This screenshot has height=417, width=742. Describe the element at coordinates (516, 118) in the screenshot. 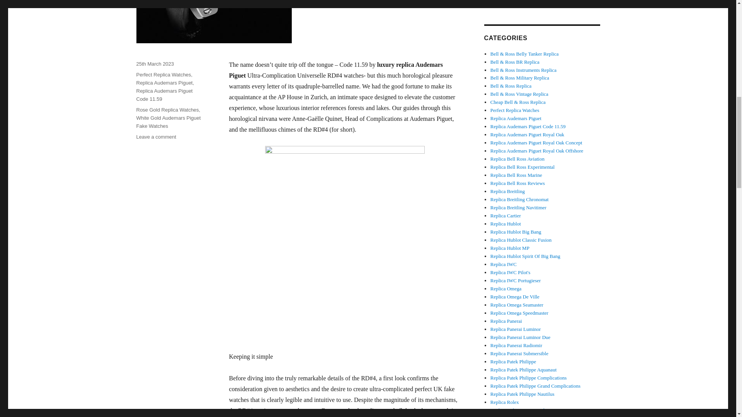

I see `Replica Audemars Piguet` at that location.